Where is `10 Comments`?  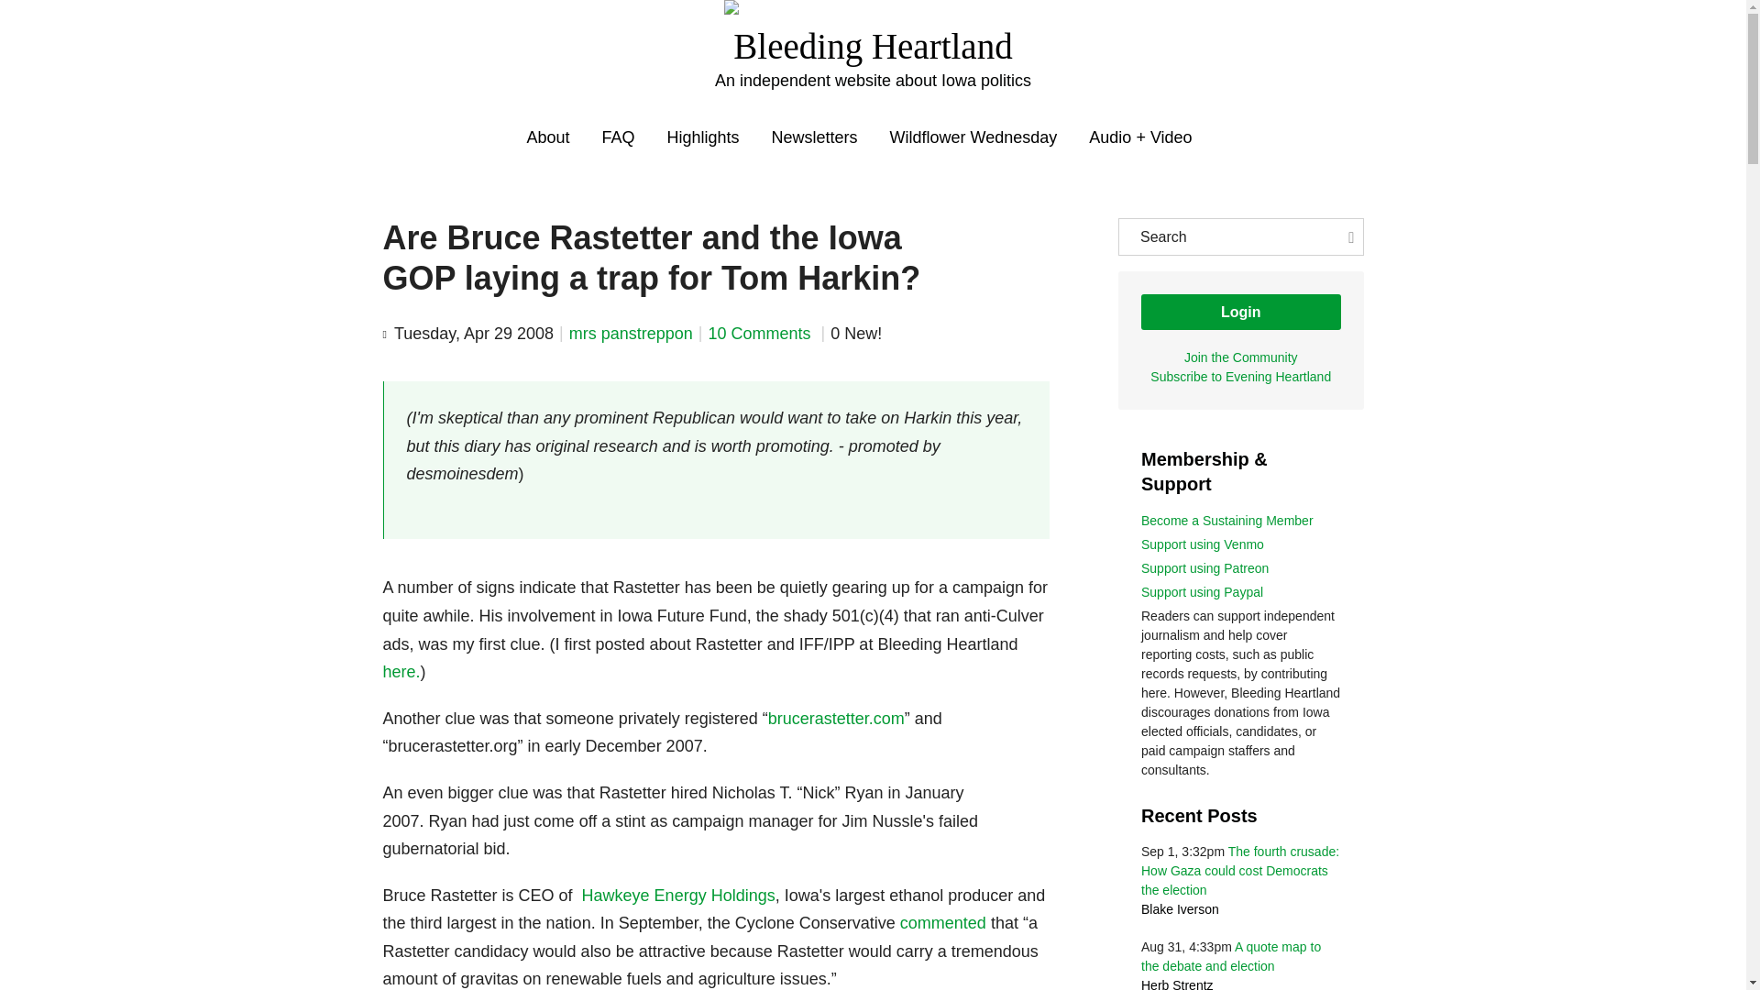
10 Comments is located at coordinates (761, 334).